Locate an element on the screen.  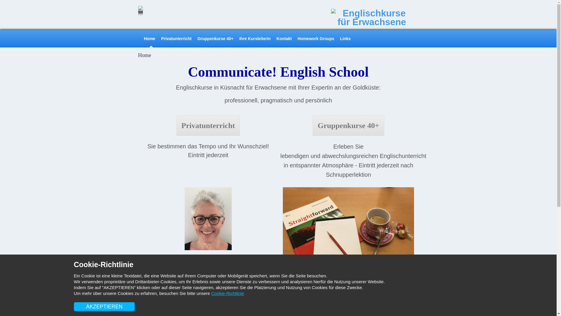
Kontakt is located at coordinates (284, 39).